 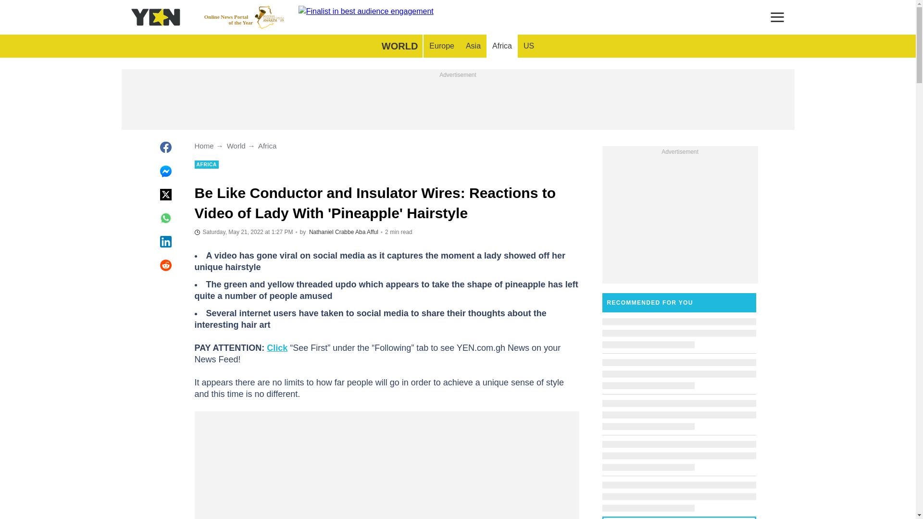 I want to click on Asia, so click(x=473, y=46).